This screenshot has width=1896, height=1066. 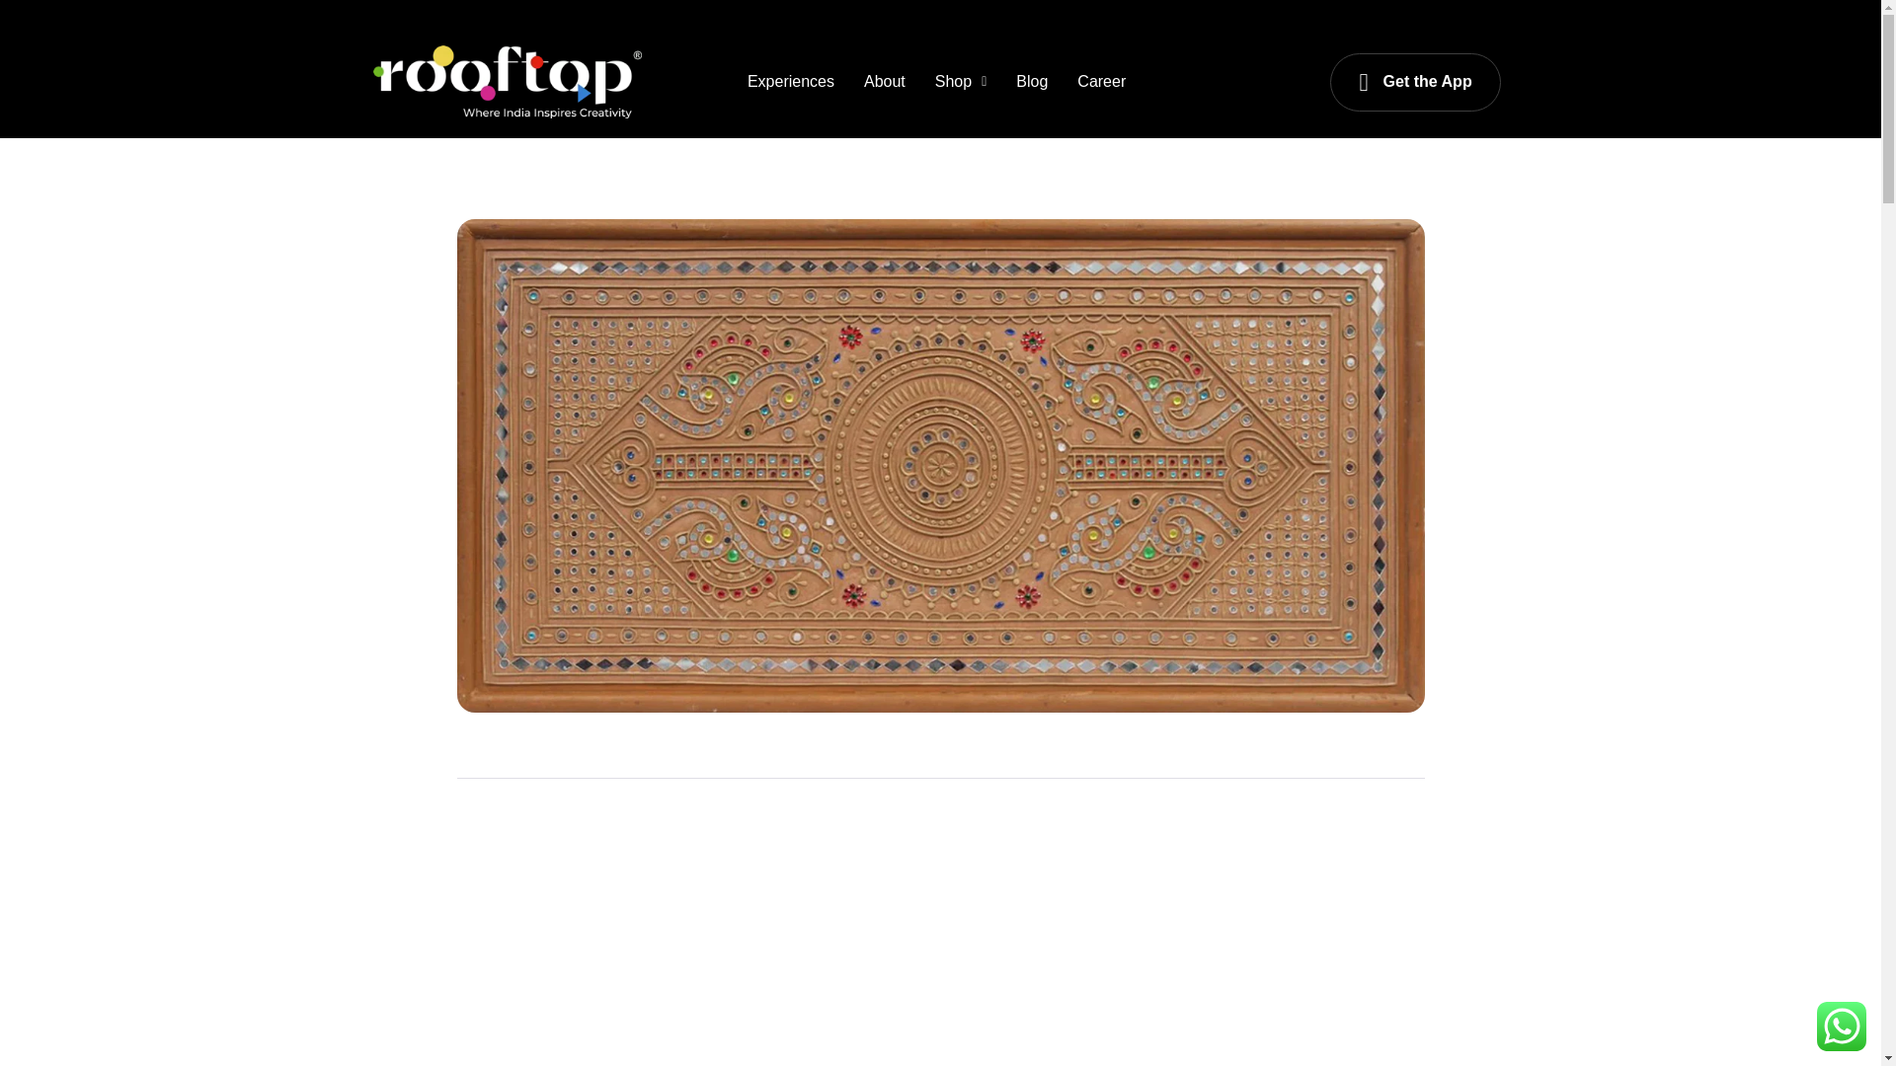 What do you see at coordinates (961, 754) in the screenshot?
I see `Air` at bounding box center [961, 754].